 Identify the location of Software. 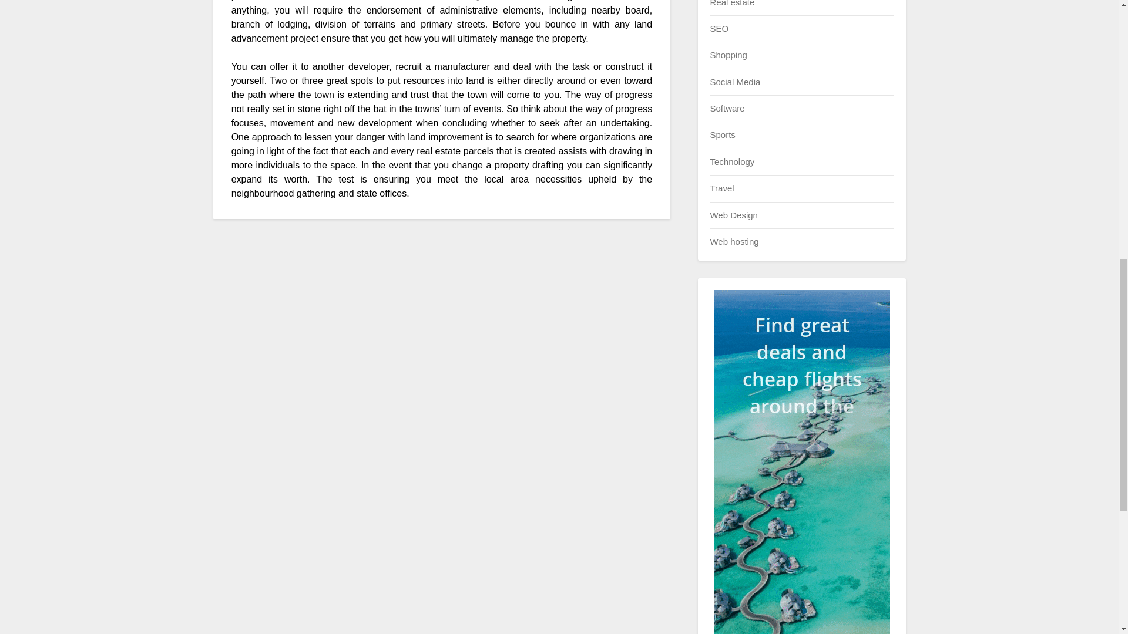
(727, 108).